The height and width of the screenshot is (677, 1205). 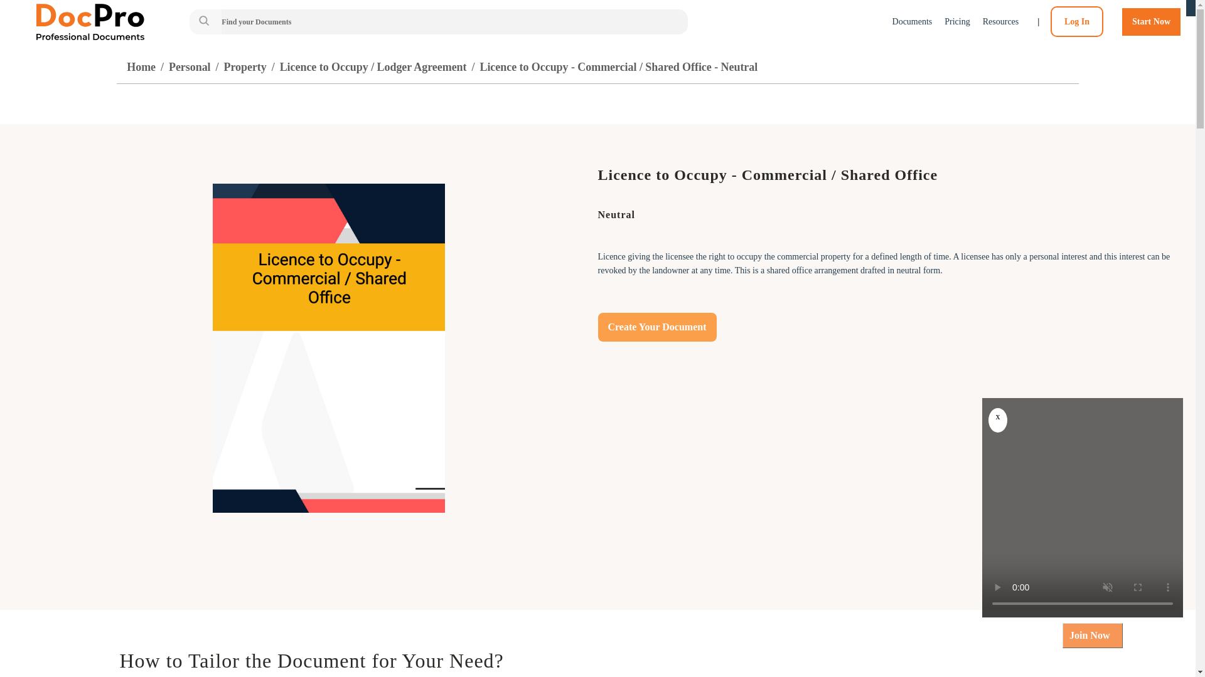 What do you see at coordinates (190, 66) in the screenshot?
I see `Personal` at bounding box center [190, 66].